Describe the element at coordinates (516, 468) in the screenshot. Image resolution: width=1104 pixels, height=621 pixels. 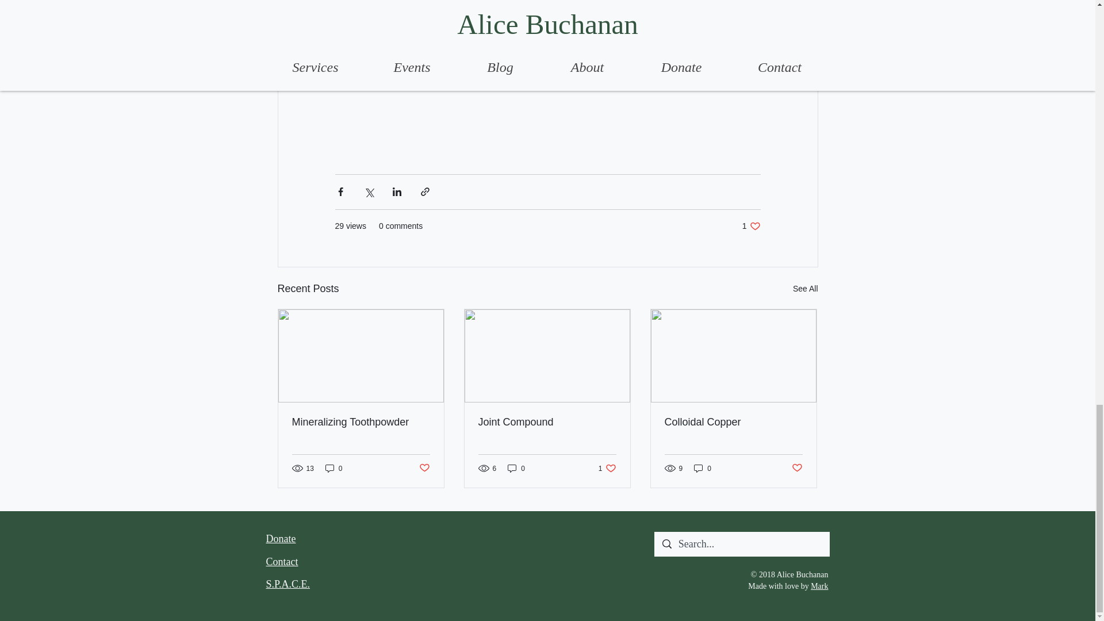
I see `S.P.A.C.E.` at that location.